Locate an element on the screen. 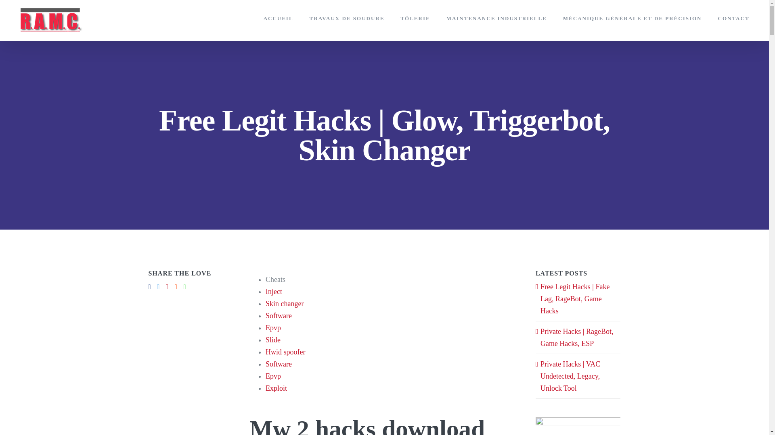  TRAVAUX DE SOUDURE is located at coordinates (347, 18).